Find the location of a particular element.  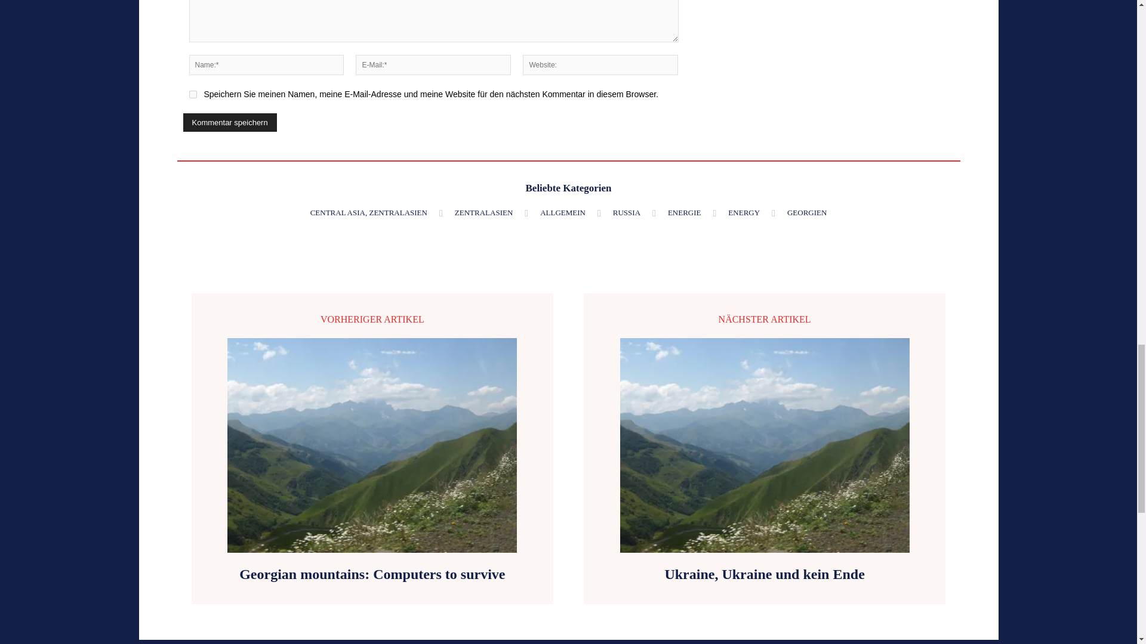

yes is located at coordinates (192, 94).